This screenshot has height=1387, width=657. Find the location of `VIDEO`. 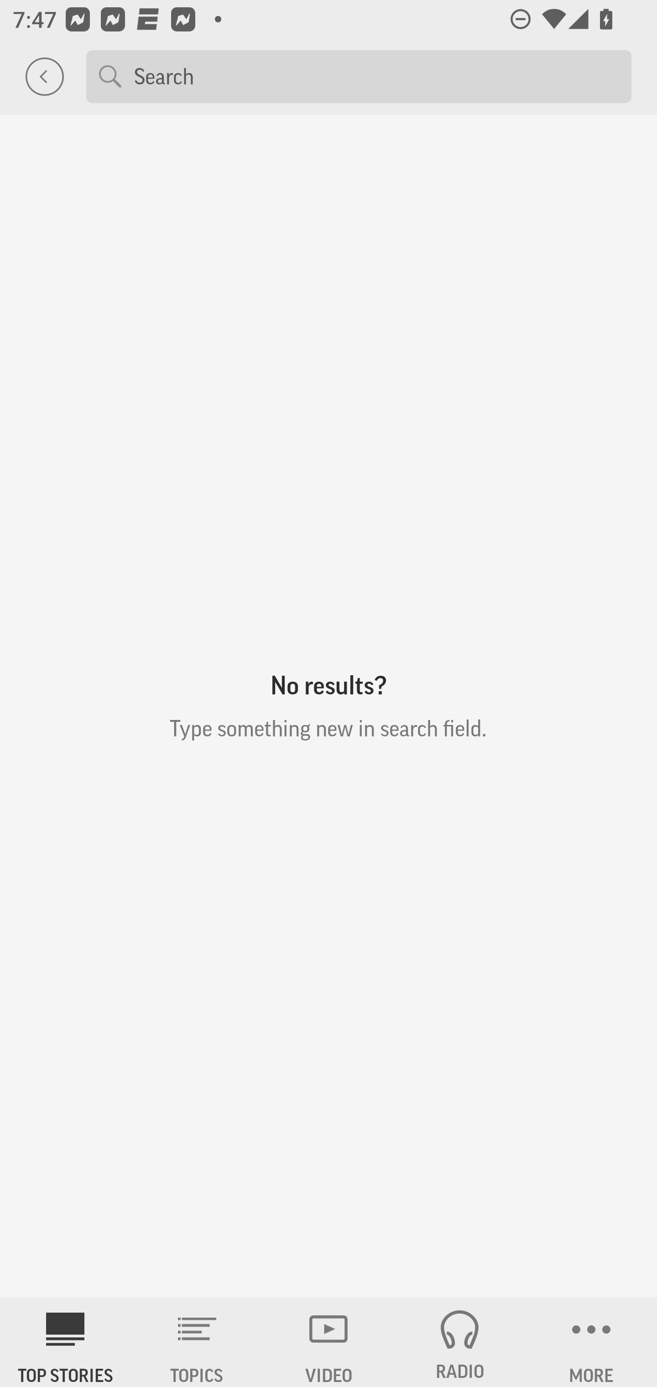

VIDEO is located at coordinates (328, 1342).